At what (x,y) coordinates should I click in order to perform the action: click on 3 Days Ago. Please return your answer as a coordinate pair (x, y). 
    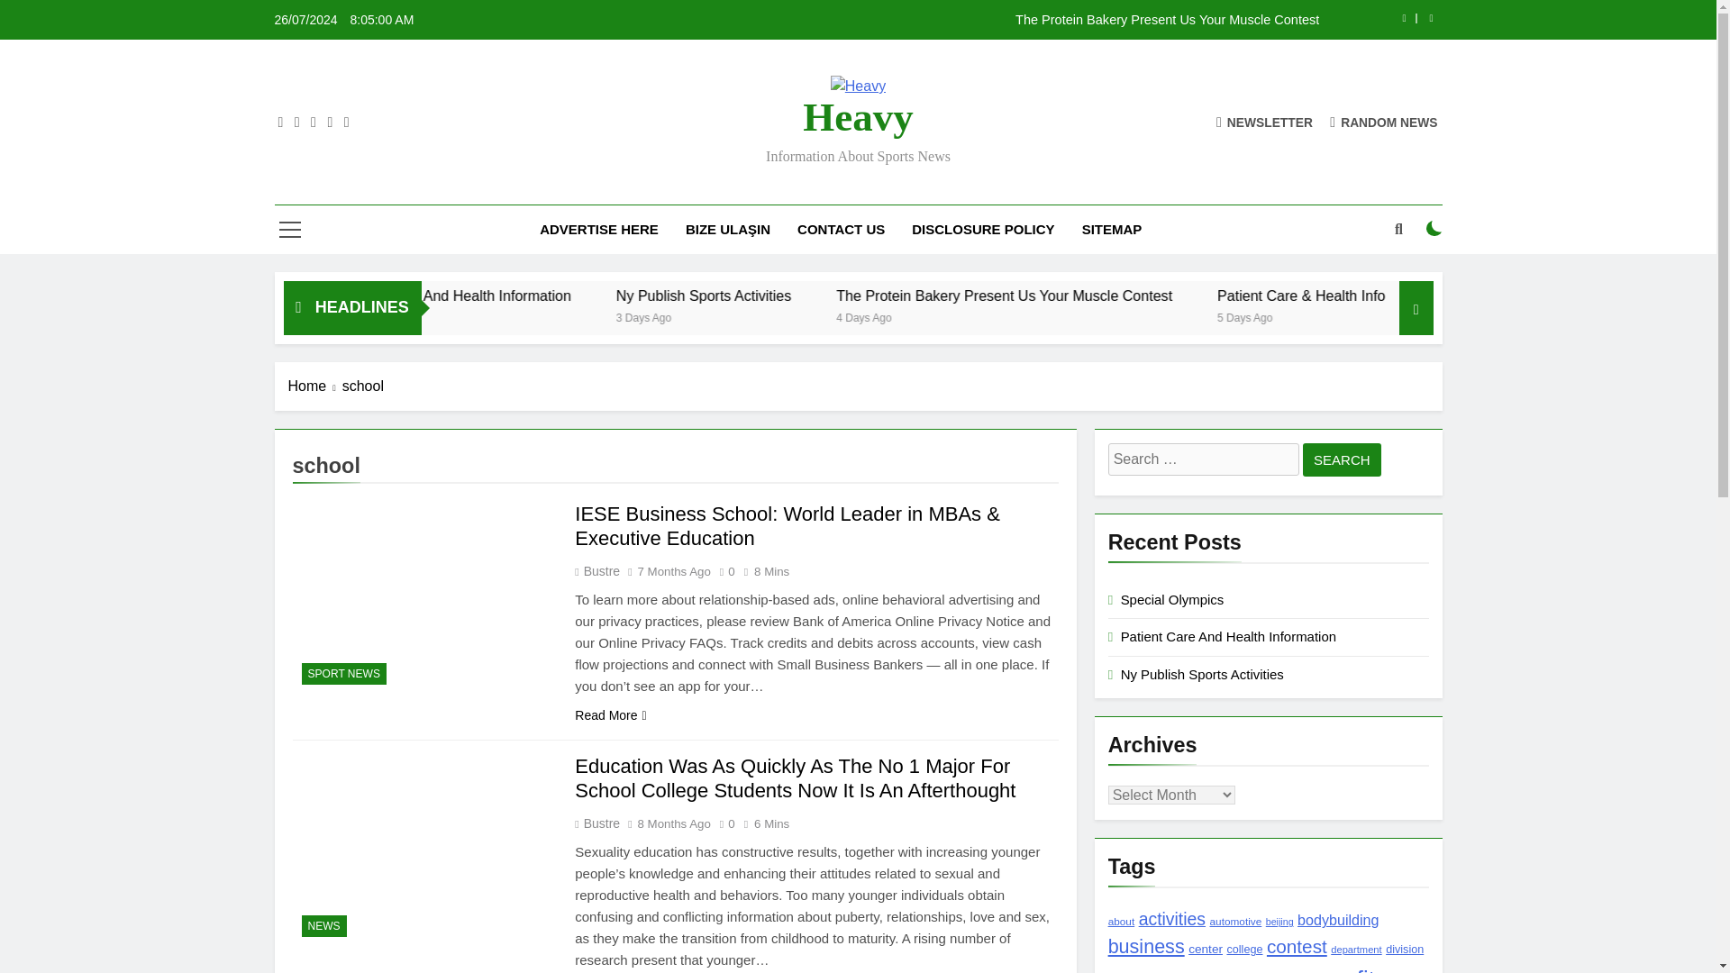
    Looking at the image, I should click on (818, 316).